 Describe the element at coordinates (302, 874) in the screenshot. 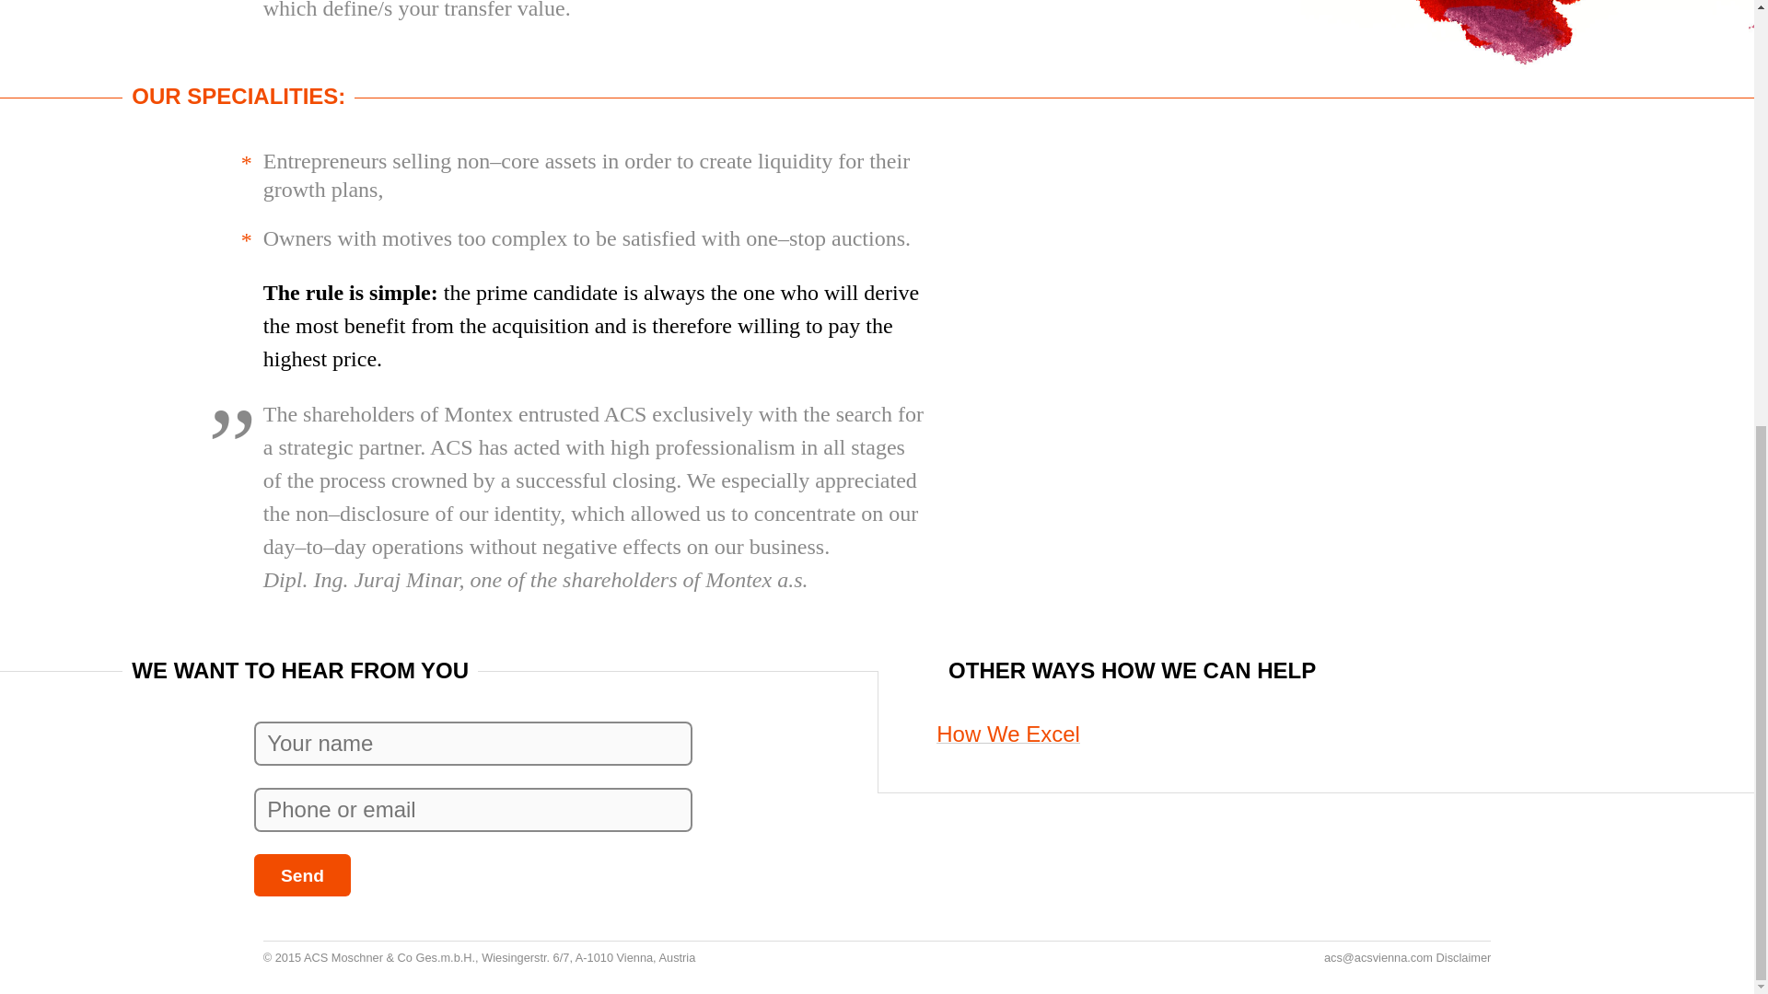

I see `Send` at that location.